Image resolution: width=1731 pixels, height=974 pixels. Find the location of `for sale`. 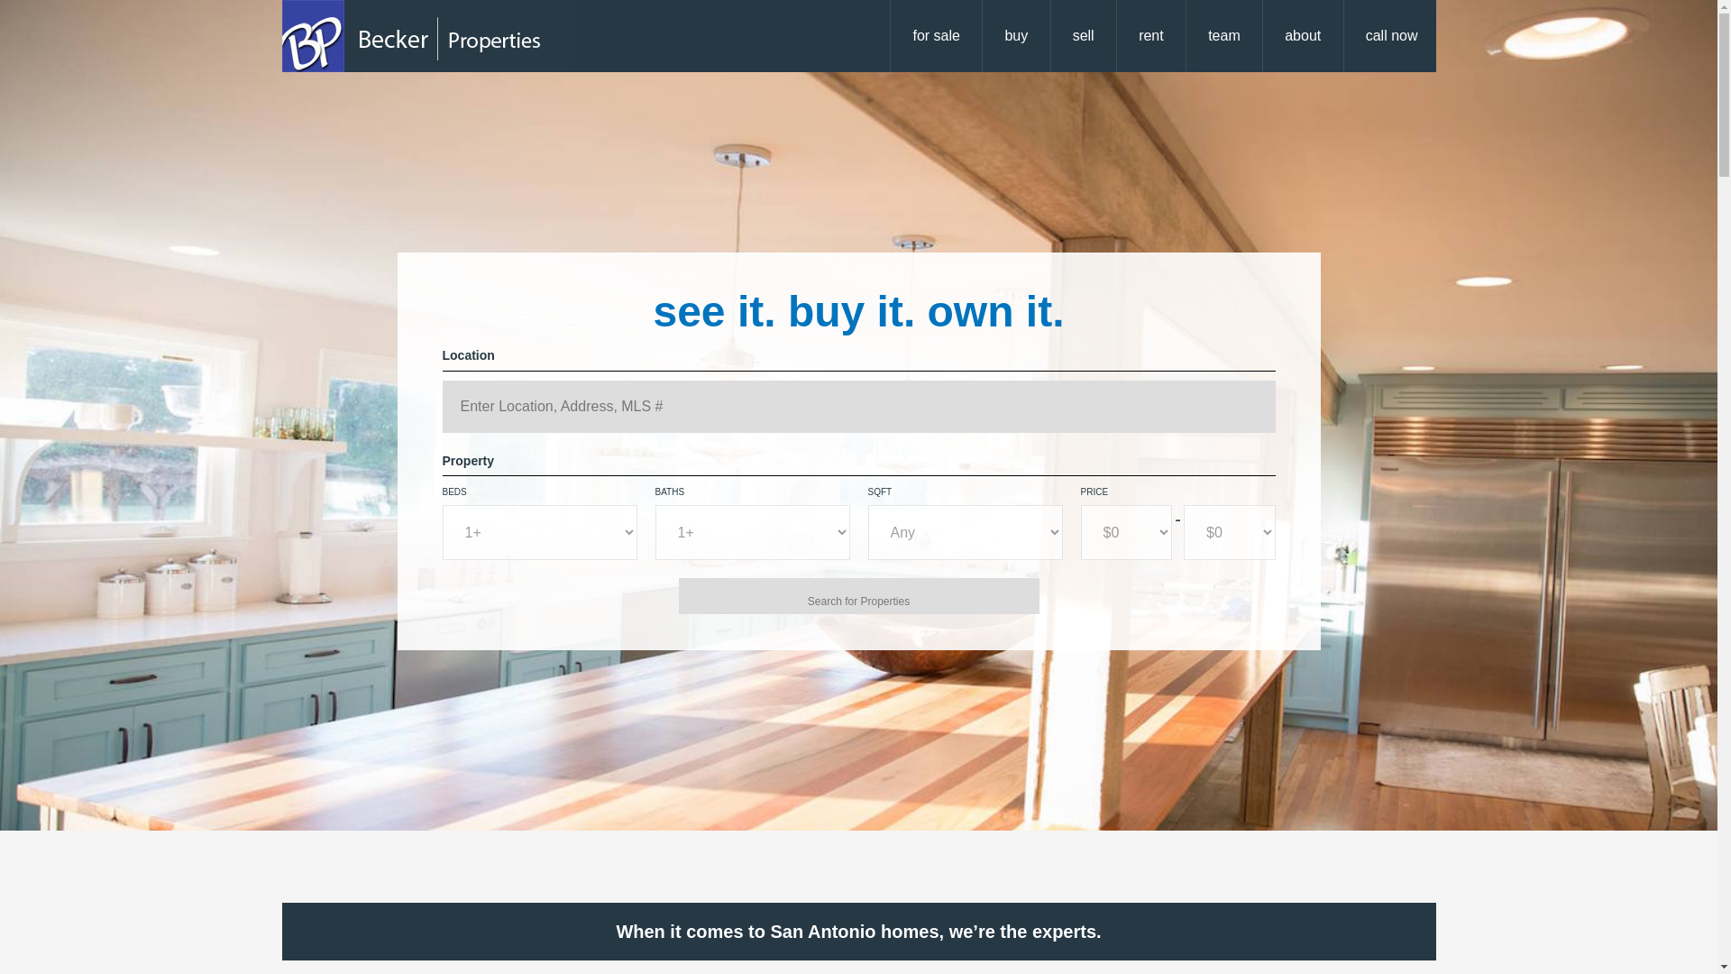

for sale is located at coordinates (935, 36).